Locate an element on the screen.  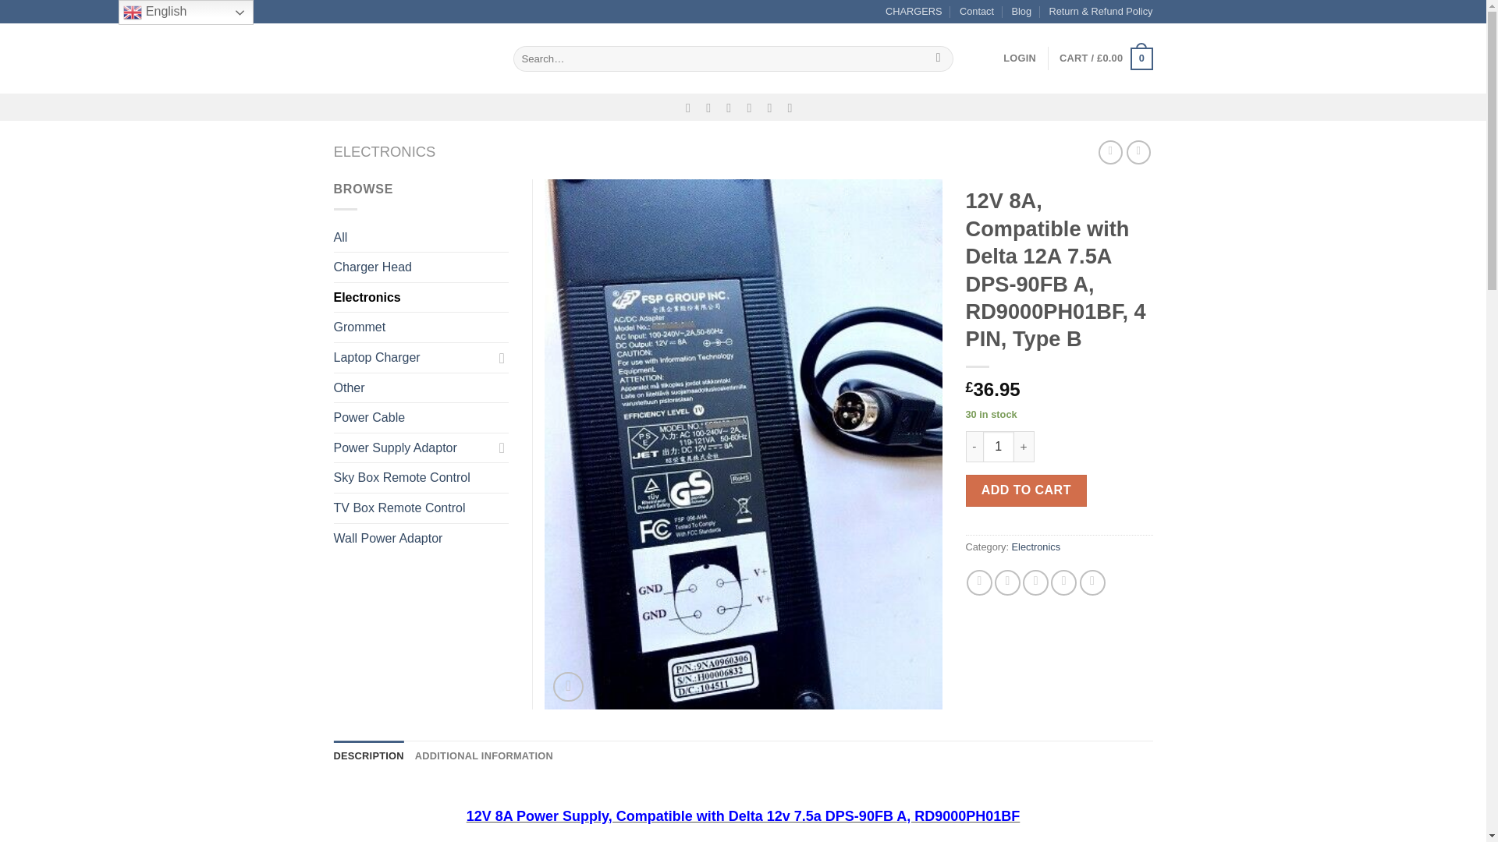
Cart is located at coordinates (1105, 58).